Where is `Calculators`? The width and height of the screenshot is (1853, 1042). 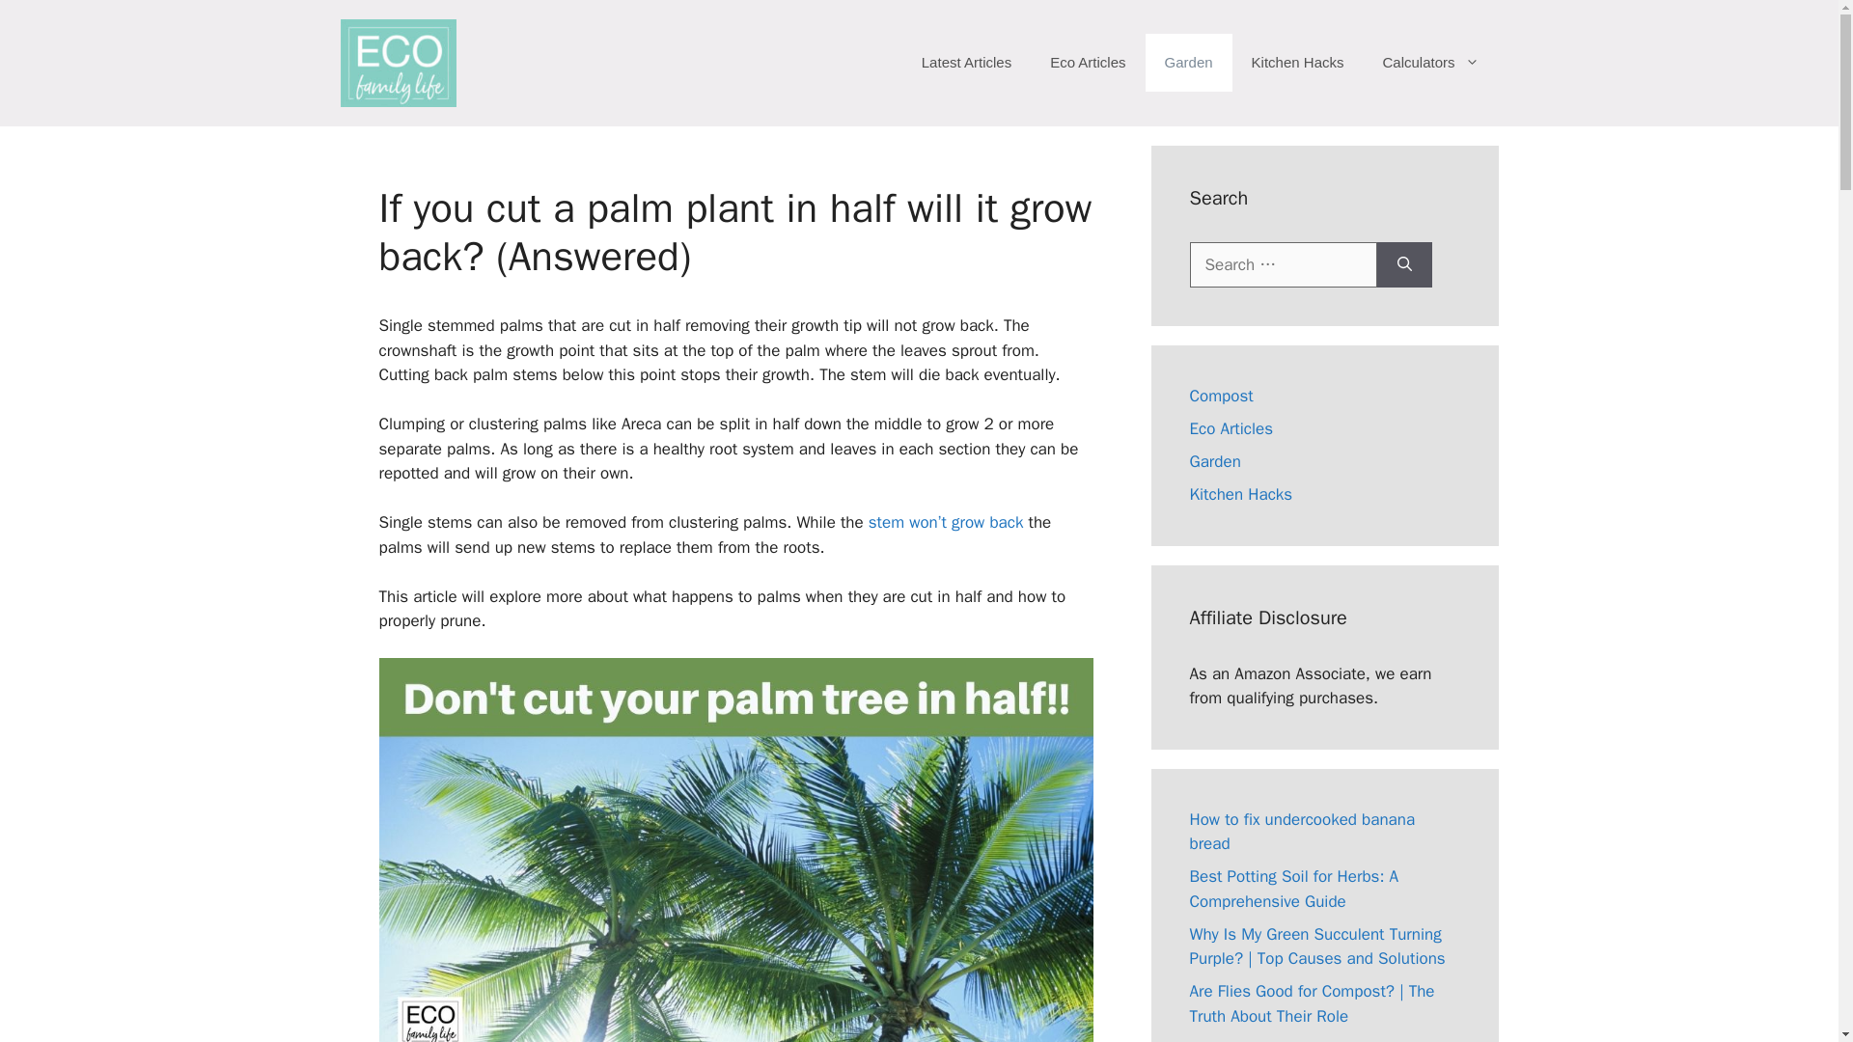 Calculators is located at coordinates (1429, 62).